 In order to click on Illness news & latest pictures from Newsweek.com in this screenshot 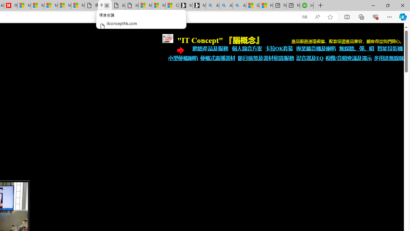, I will do `click(10, 6)`.